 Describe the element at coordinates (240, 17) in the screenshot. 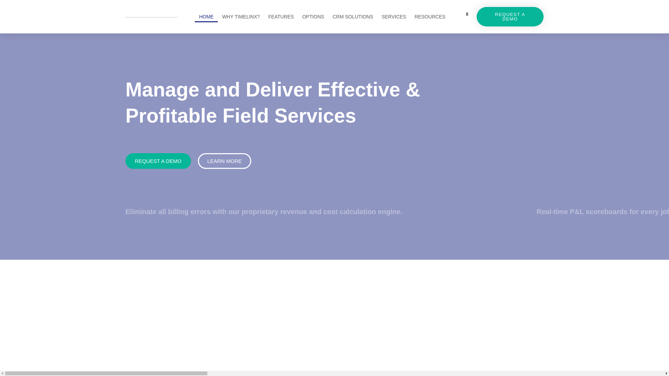

I see `WHY TIMELINX?` at that location.